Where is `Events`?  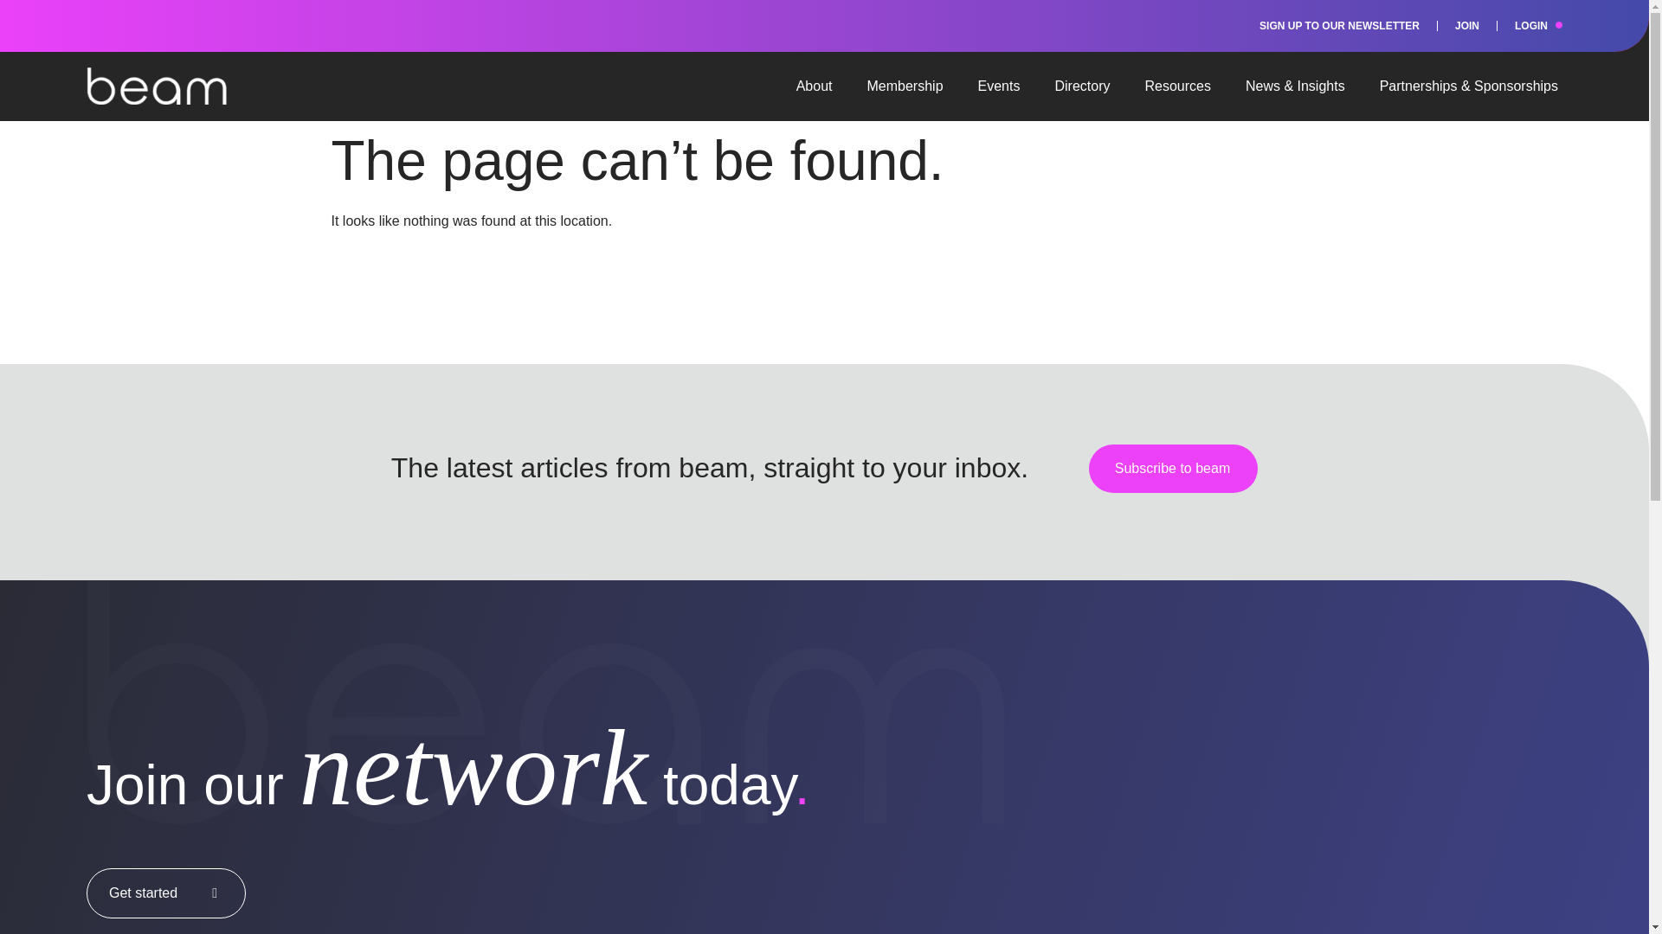
Events is located at coordinates (999, 86).